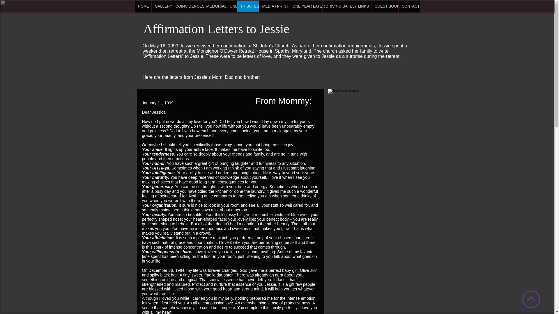 This screenshot has height=314, width=559. I want to click on MEMORIAL FUND, so click(220, 6).